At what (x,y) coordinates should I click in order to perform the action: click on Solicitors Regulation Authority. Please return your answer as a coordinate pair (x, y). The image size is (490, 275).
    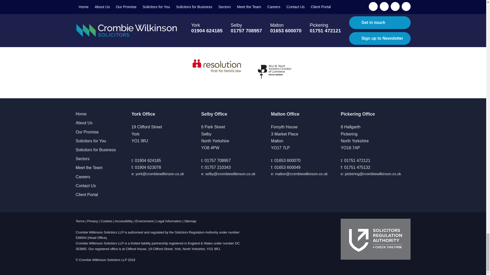
    Looking at the image, I should click on (375, 239).